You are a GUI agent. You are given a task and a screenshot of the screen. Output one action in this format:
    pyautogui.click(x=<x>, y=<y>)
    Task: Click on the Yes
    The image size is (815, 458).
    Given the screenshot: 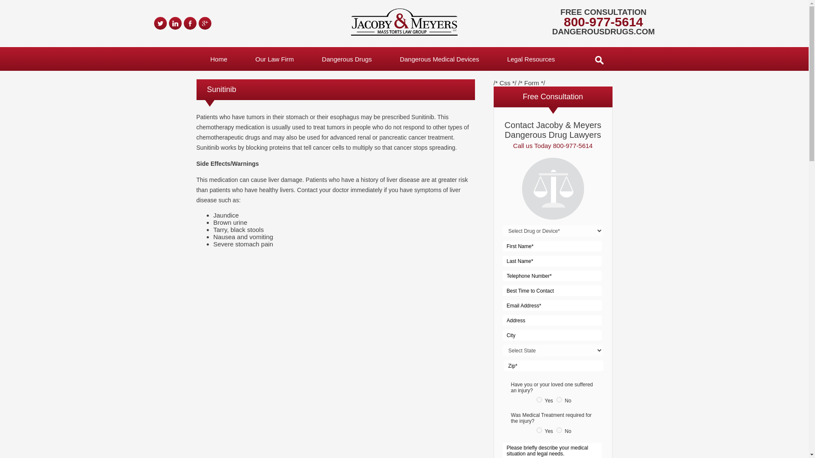 What is the action you would take?
    pyautogui.click(x=539, y=430)
    